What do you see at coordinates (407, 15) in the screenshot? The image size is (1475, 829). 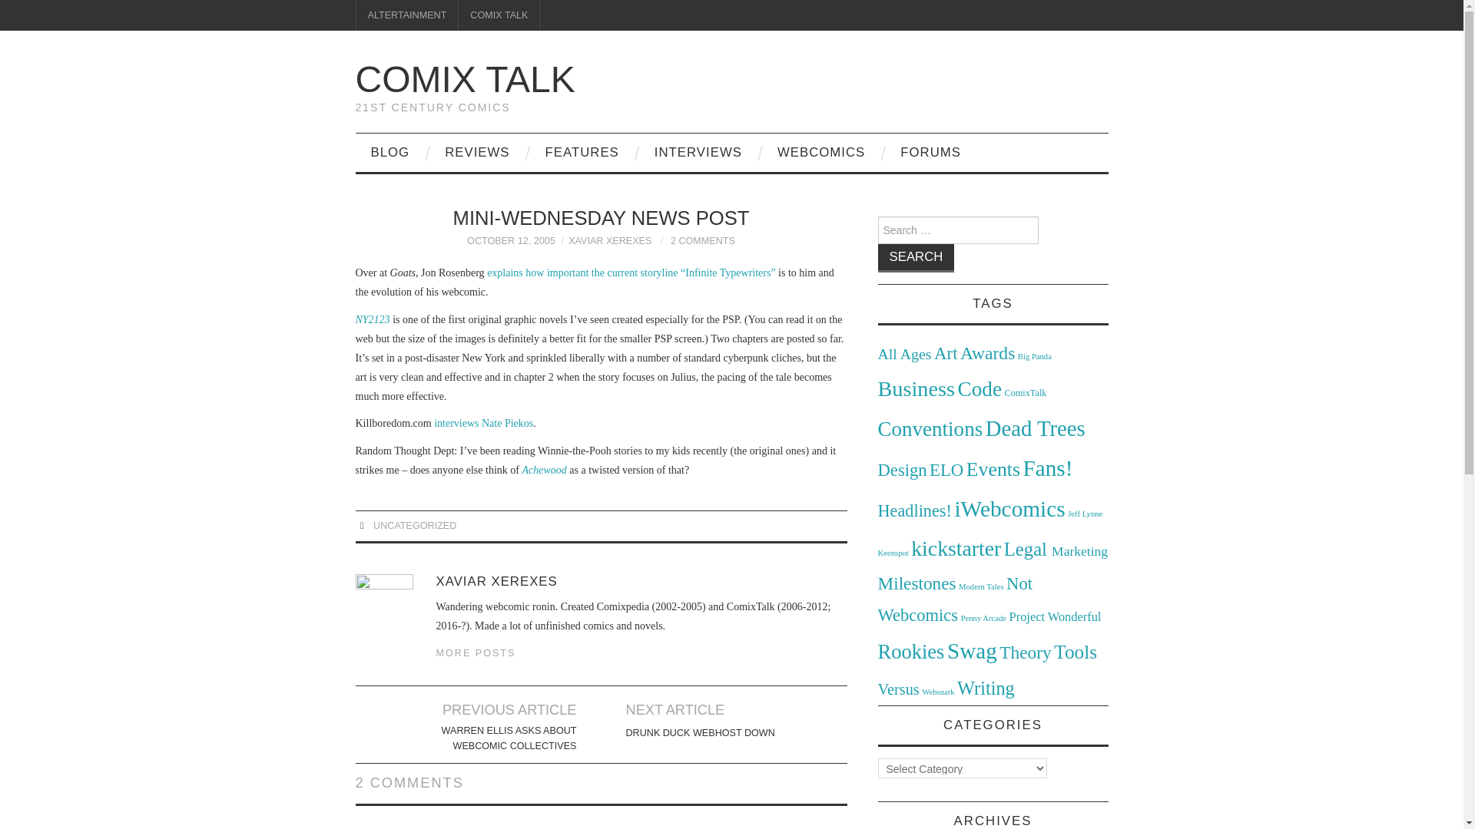 I see `ALTERTAINMENT` at bounding box center [407, 15].